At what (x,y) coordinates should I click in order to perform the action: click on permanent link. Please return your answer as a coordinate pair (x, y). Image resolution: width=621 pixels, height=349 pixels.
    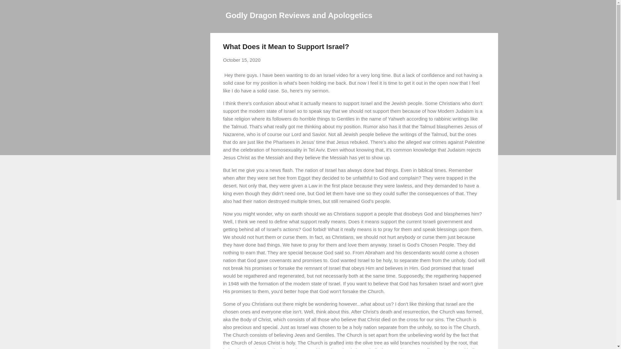
    Looking at the image, I should click on (242, 60).